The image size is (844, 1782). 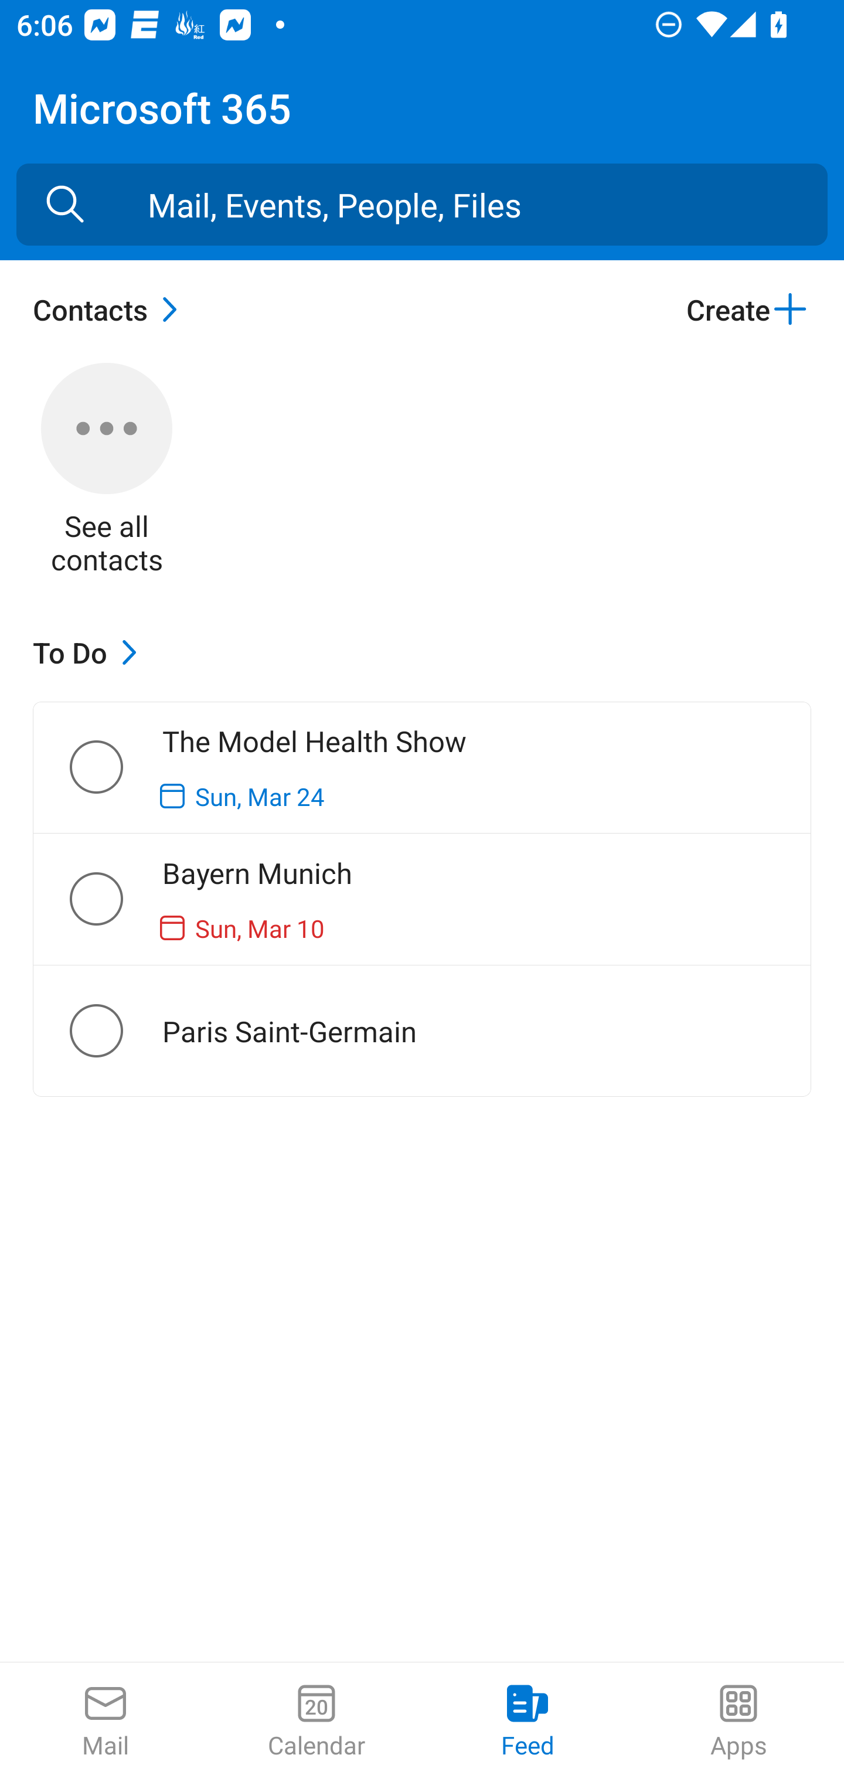 I want to click on Contacts, so click(x=111, y=309).